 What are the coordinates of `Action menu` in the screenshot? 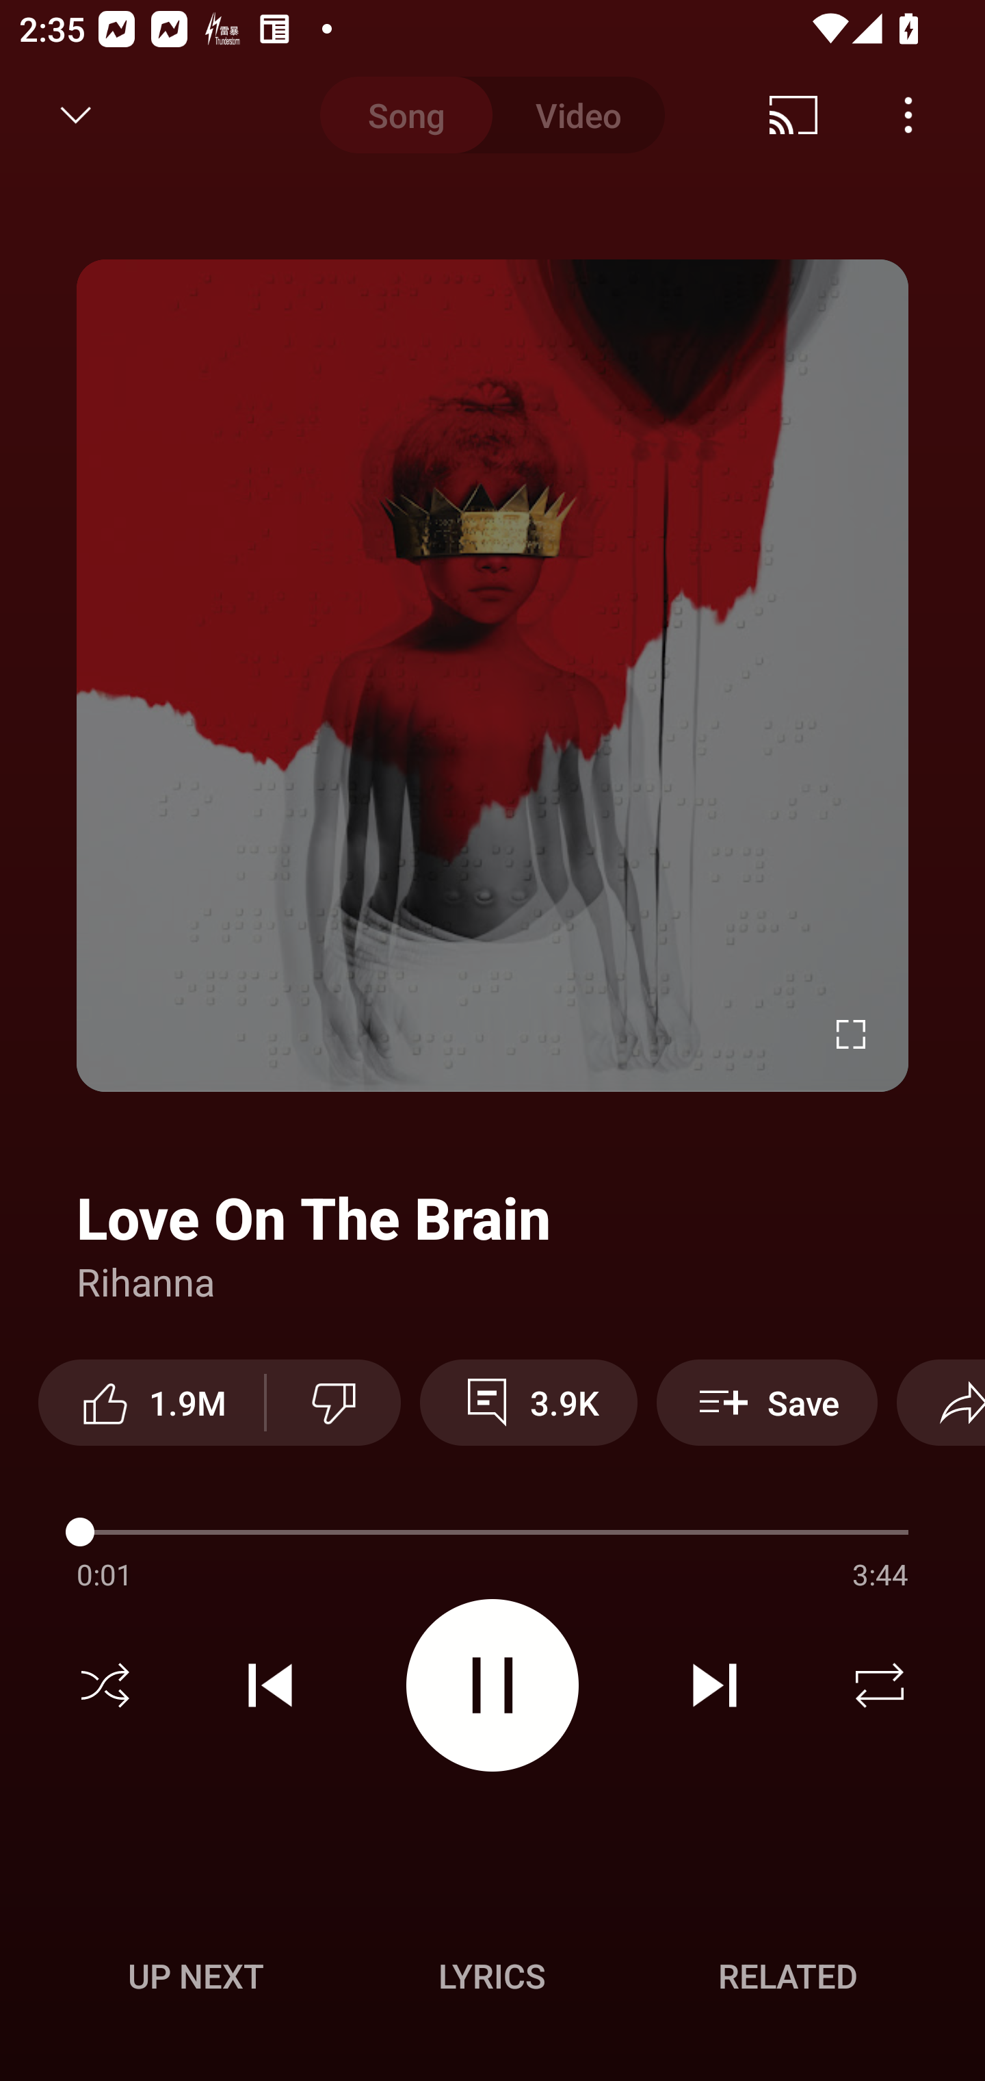 It's located at (492, 1220).